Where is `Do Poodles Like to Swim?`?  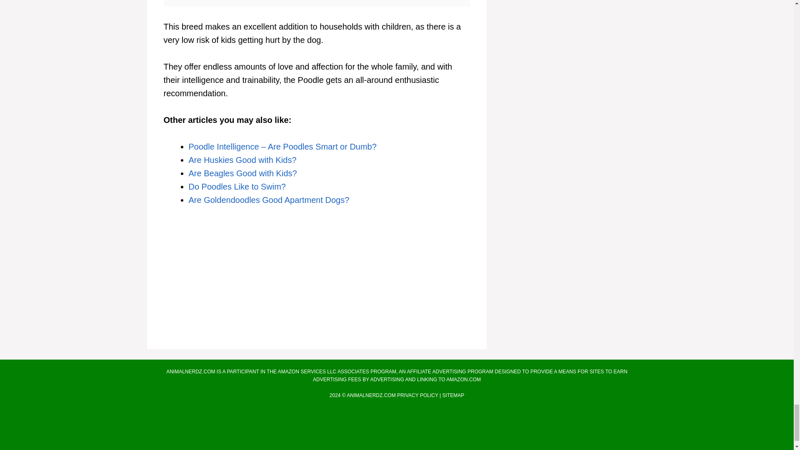
Do Poodles Like to Swim? is located at coordinates (237, 187).